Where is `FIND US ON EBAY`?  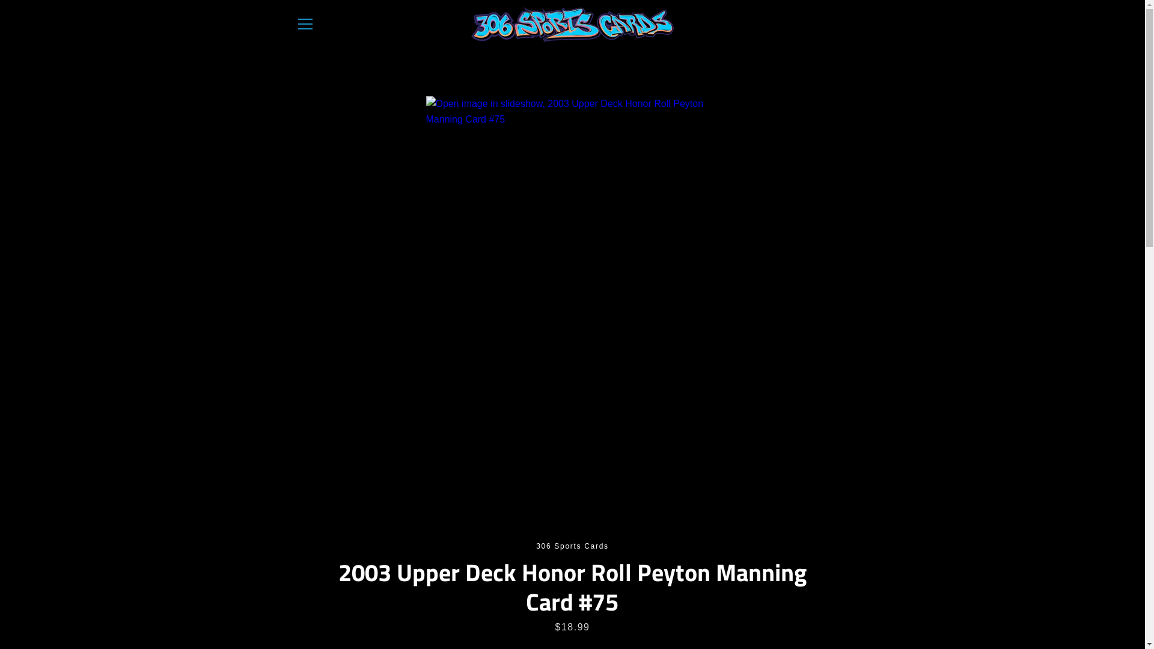 FIND US ON EBAY is located at coordinates (433, 523).